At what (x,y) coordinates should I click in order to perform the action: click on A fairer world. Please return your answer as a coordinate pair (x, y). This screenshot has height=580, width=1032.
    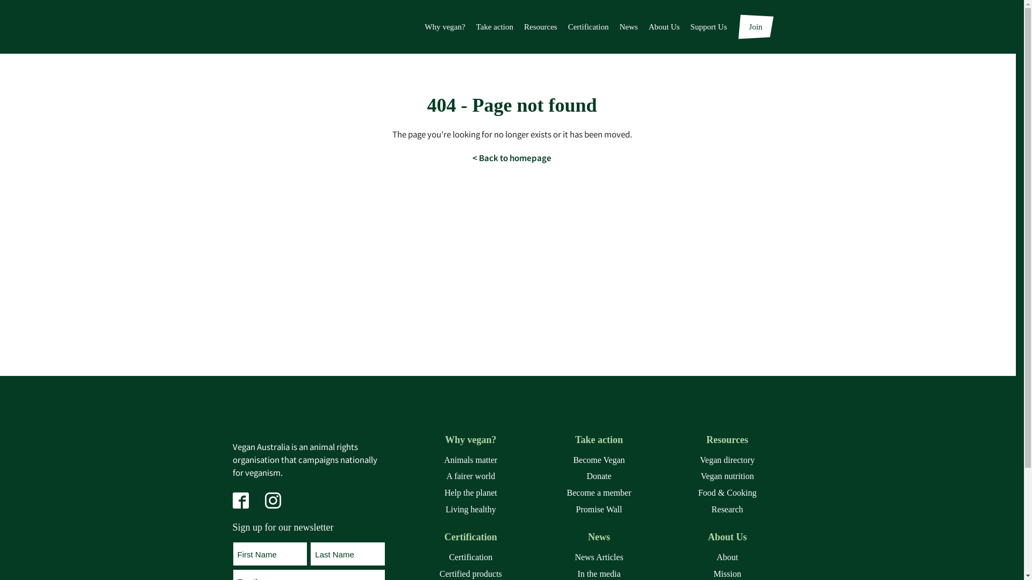
    Looking at the image, I should click on (471, 476).